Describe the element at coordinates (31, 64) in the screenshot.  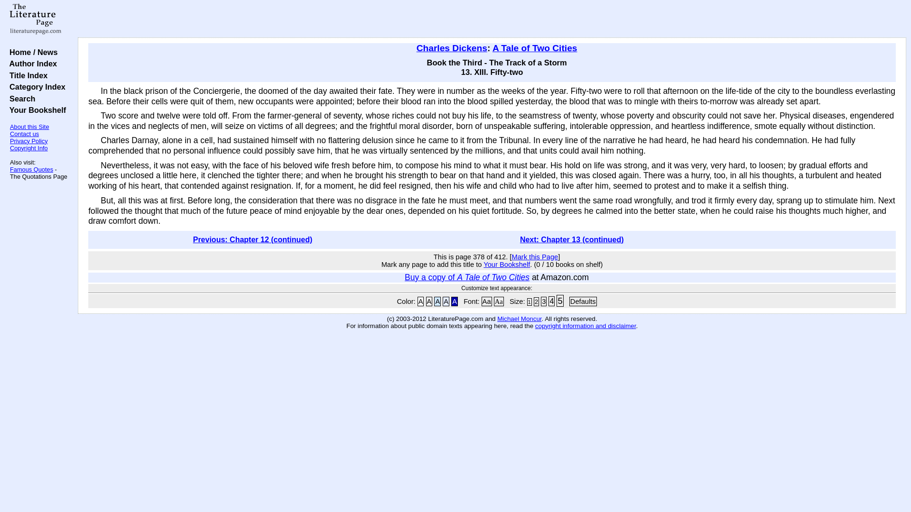
I see `  Author Index` at that location.